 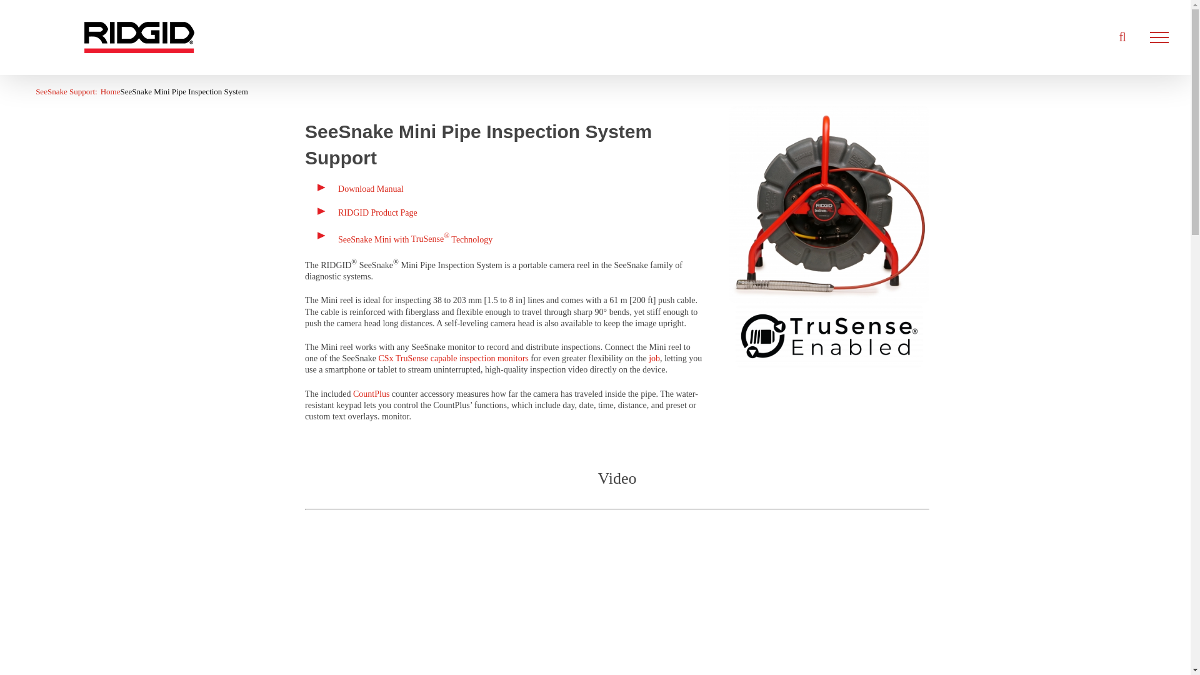 I want to click on RIDGID Product Page, so click(x=377, y=212).